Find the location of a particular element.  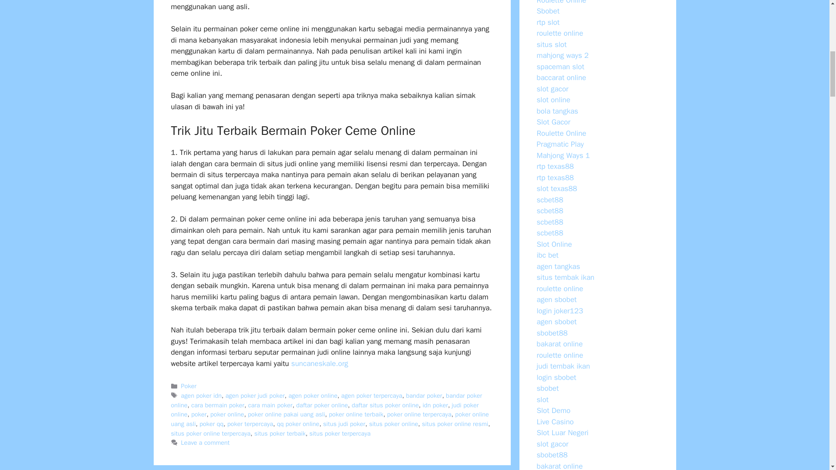

agen poker online is located at coordinates (313, 395).